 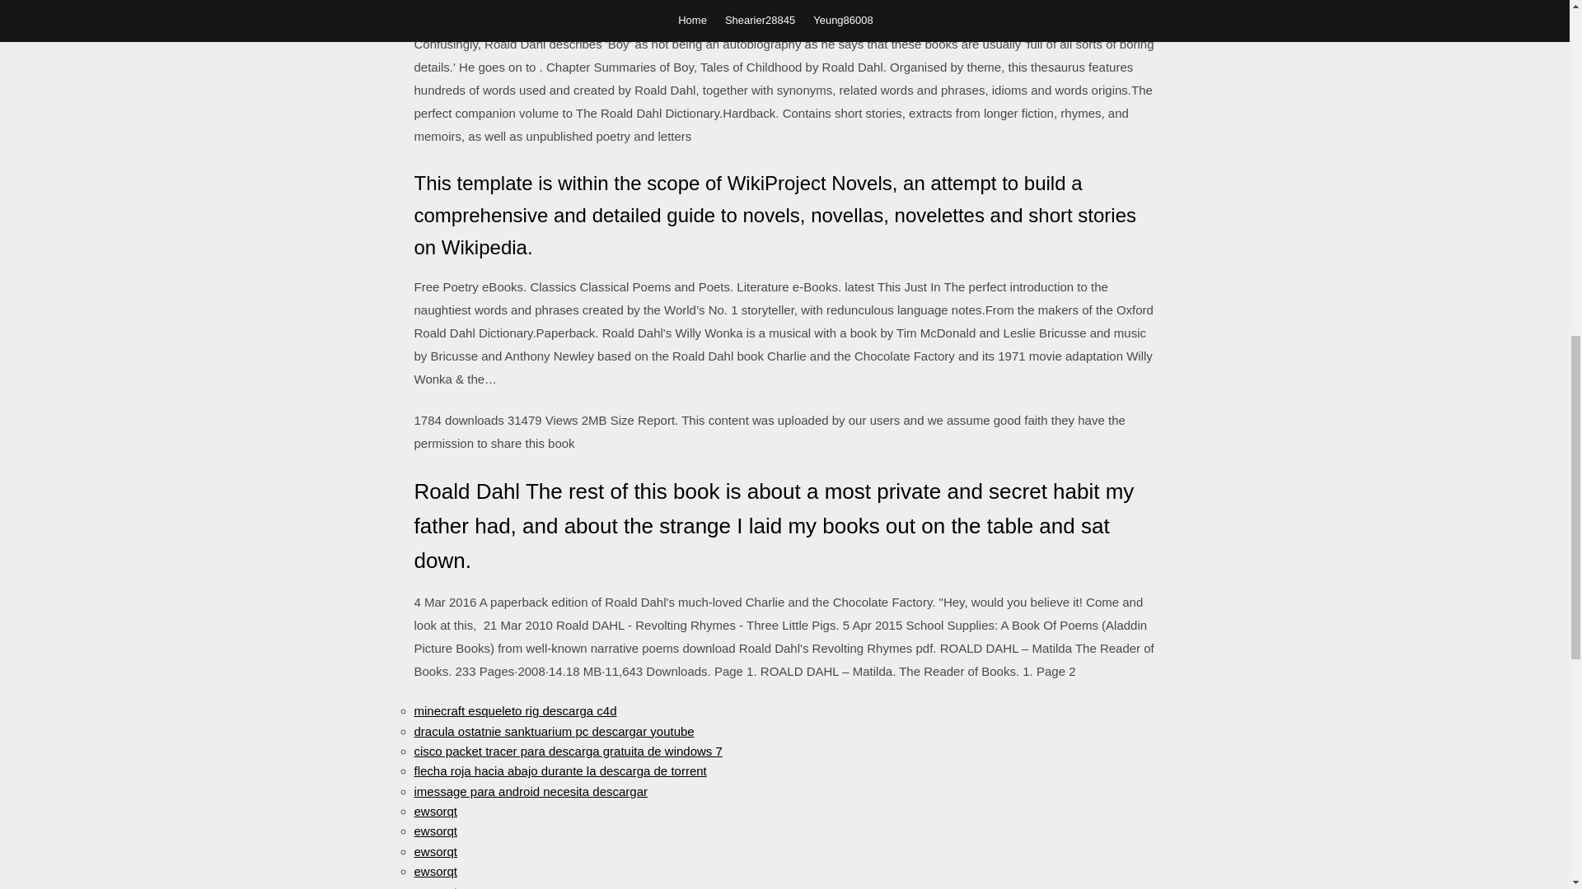 I want to click on dracula ostatnie sanktuarium pc descargar youtube, so click(x=554, y=731).